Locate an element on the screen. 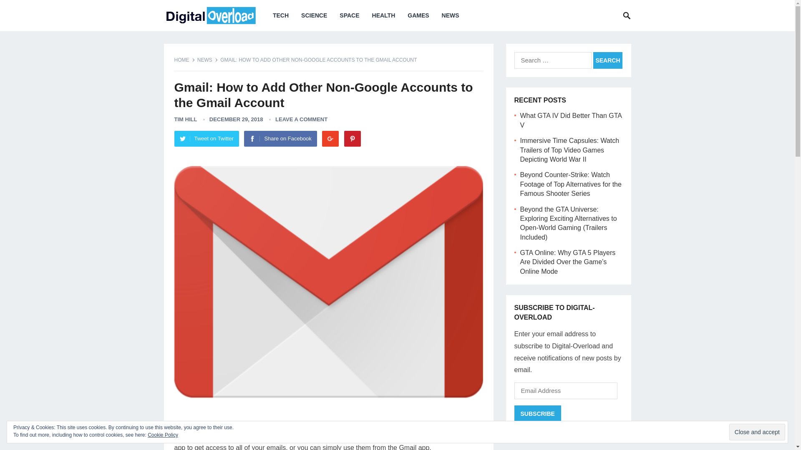  SPACE is located at coordinates (349, 15).